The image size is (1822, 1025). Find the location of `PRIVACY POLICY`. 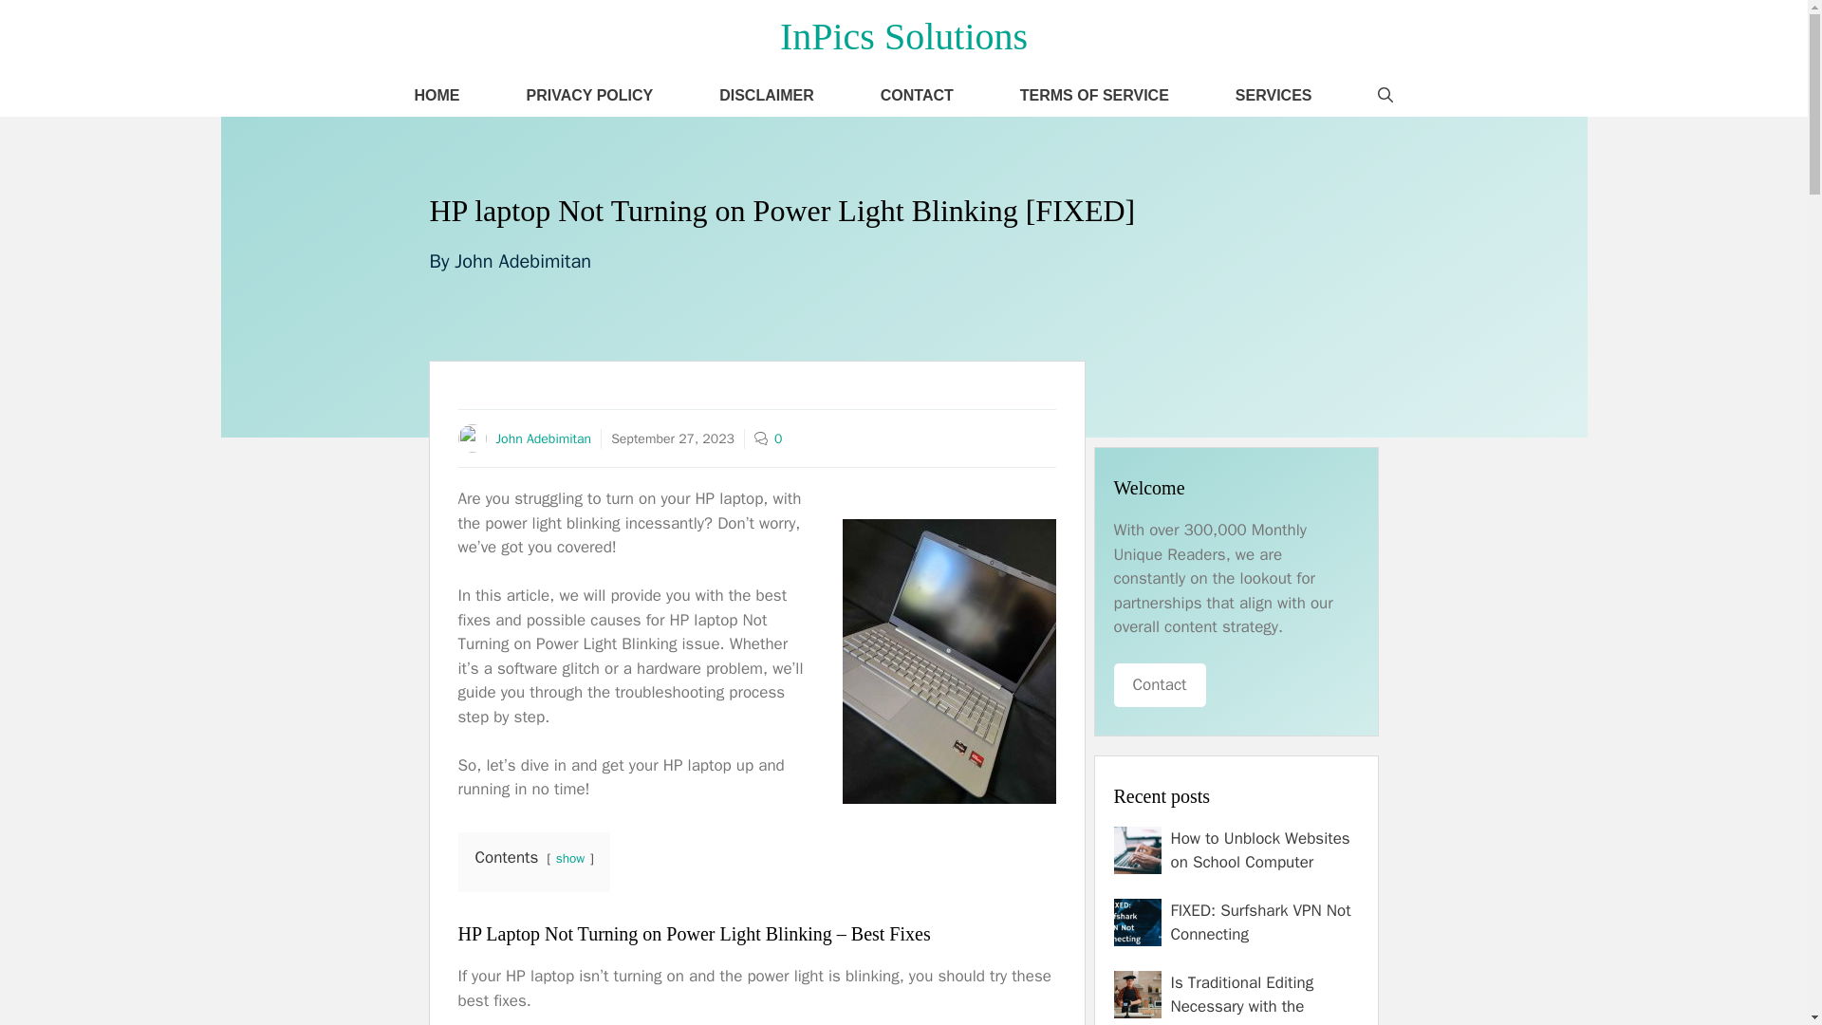

PRIVACY POLICY is located at coordinates (590, 95).